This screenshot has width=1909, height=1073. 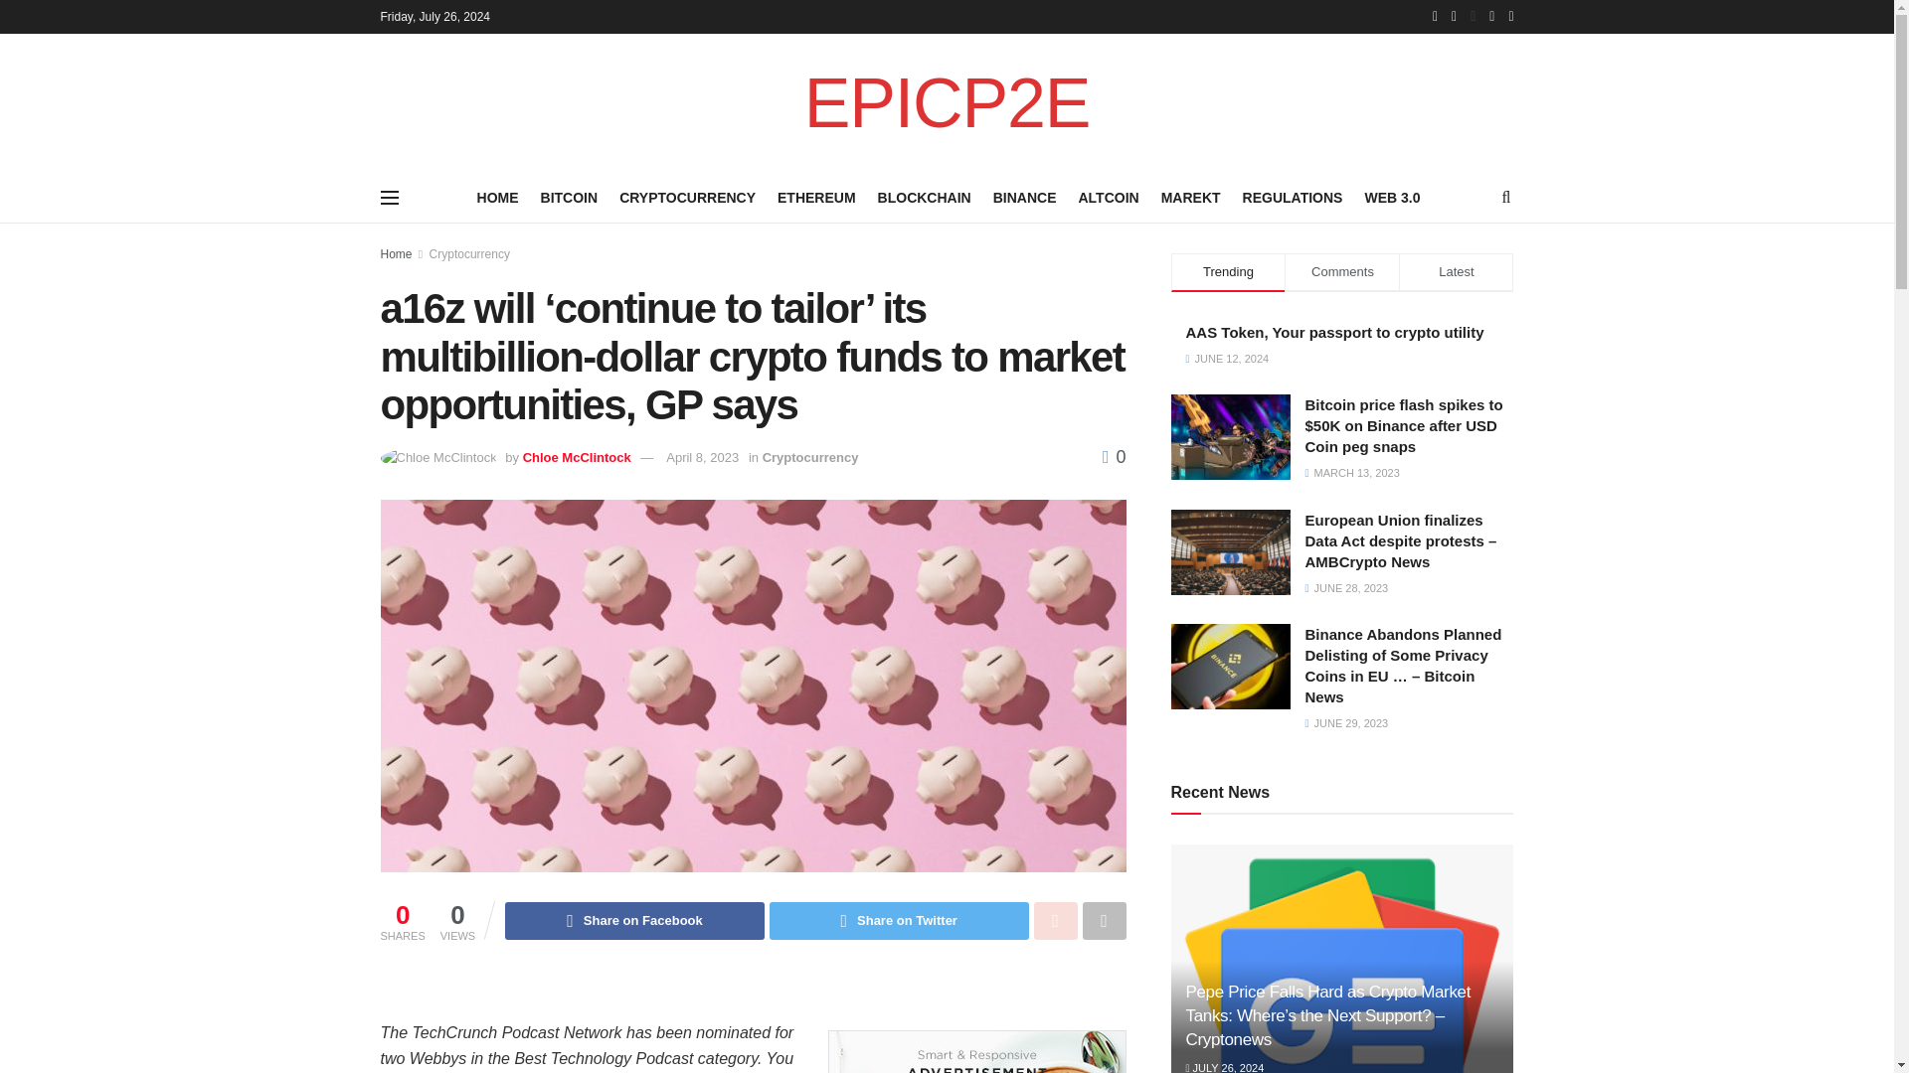 What do you see at coordinates (469, 254) in the screenshot?
I see `Cryptocurrency` at bounding box center [469, 254].